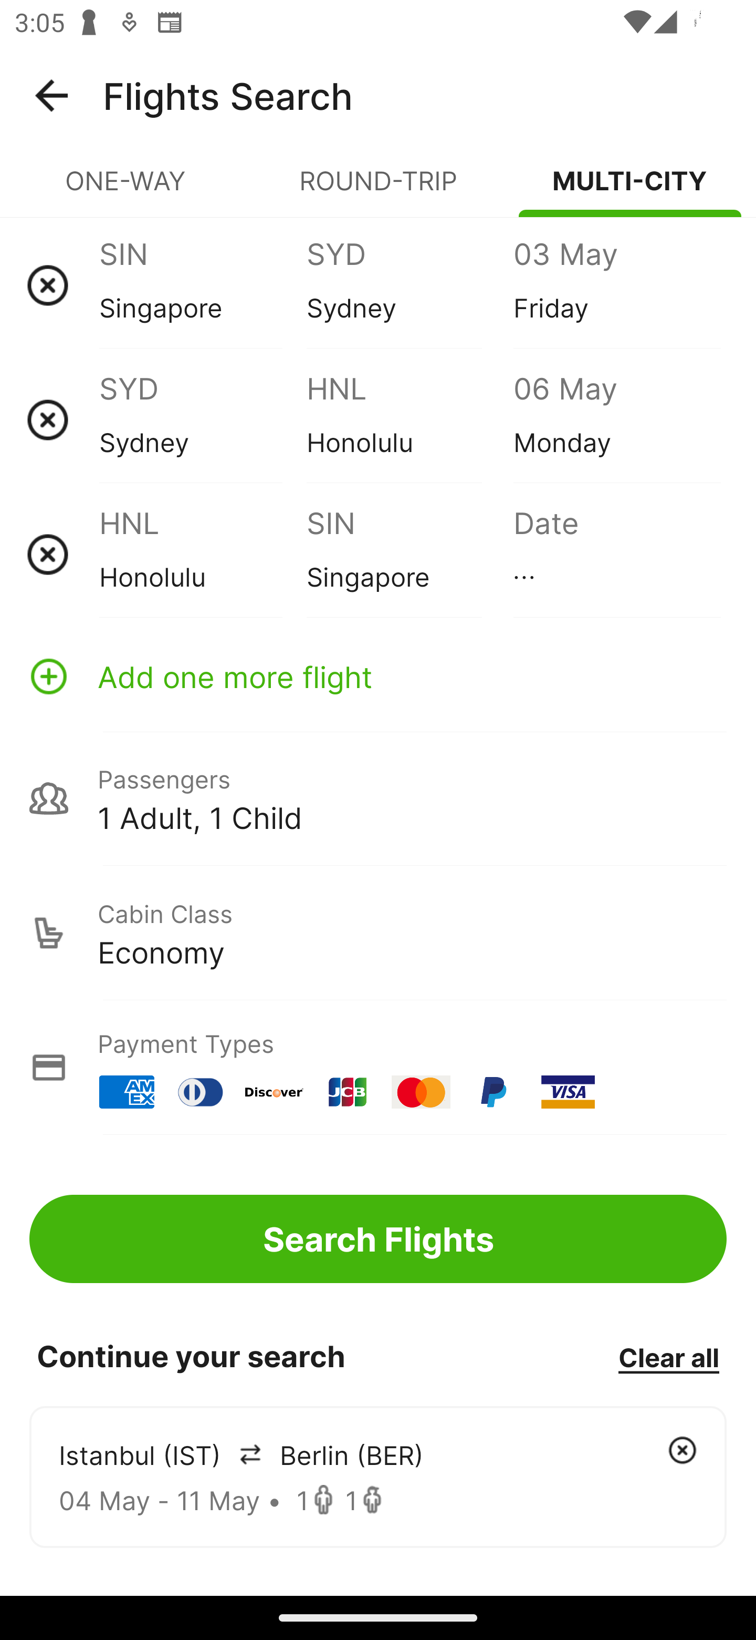 The height and width of the screenshot is (1640, 756). What do you see at coordinates (409, 285) in the screenshot?
I see `SYD Sydney` at bounding box center [409, 285].